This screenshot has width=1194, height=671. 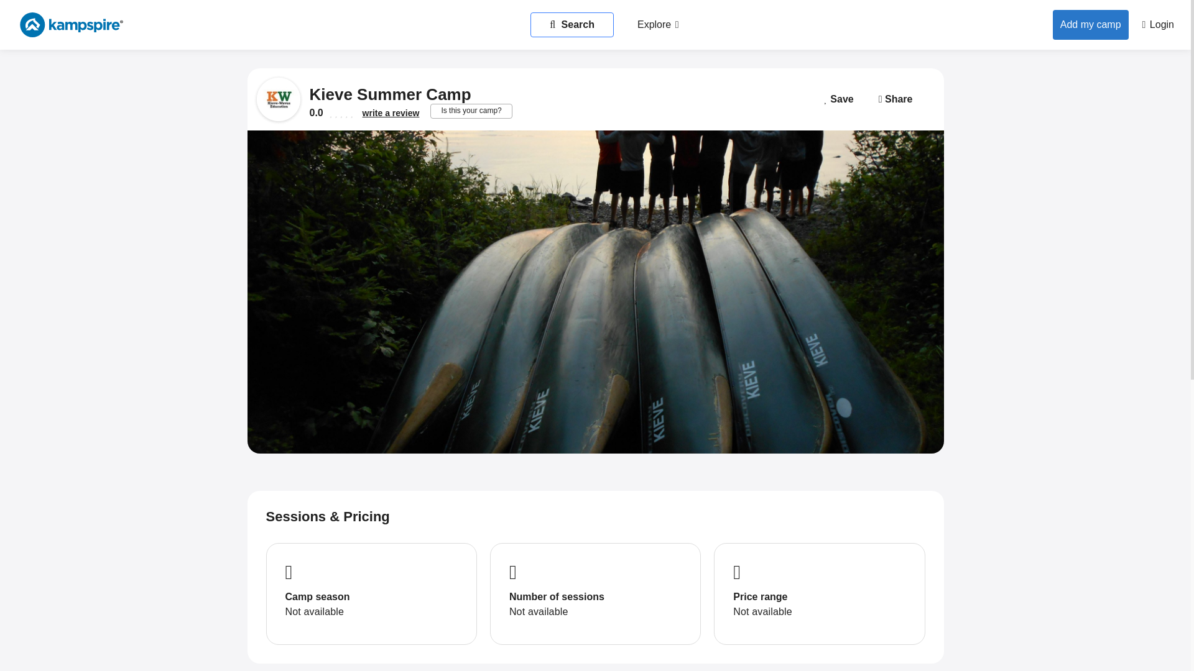 What do you see at coordinates (391, 113) in the screenshot?
I see `write a review` at bounding box center [391, 113].